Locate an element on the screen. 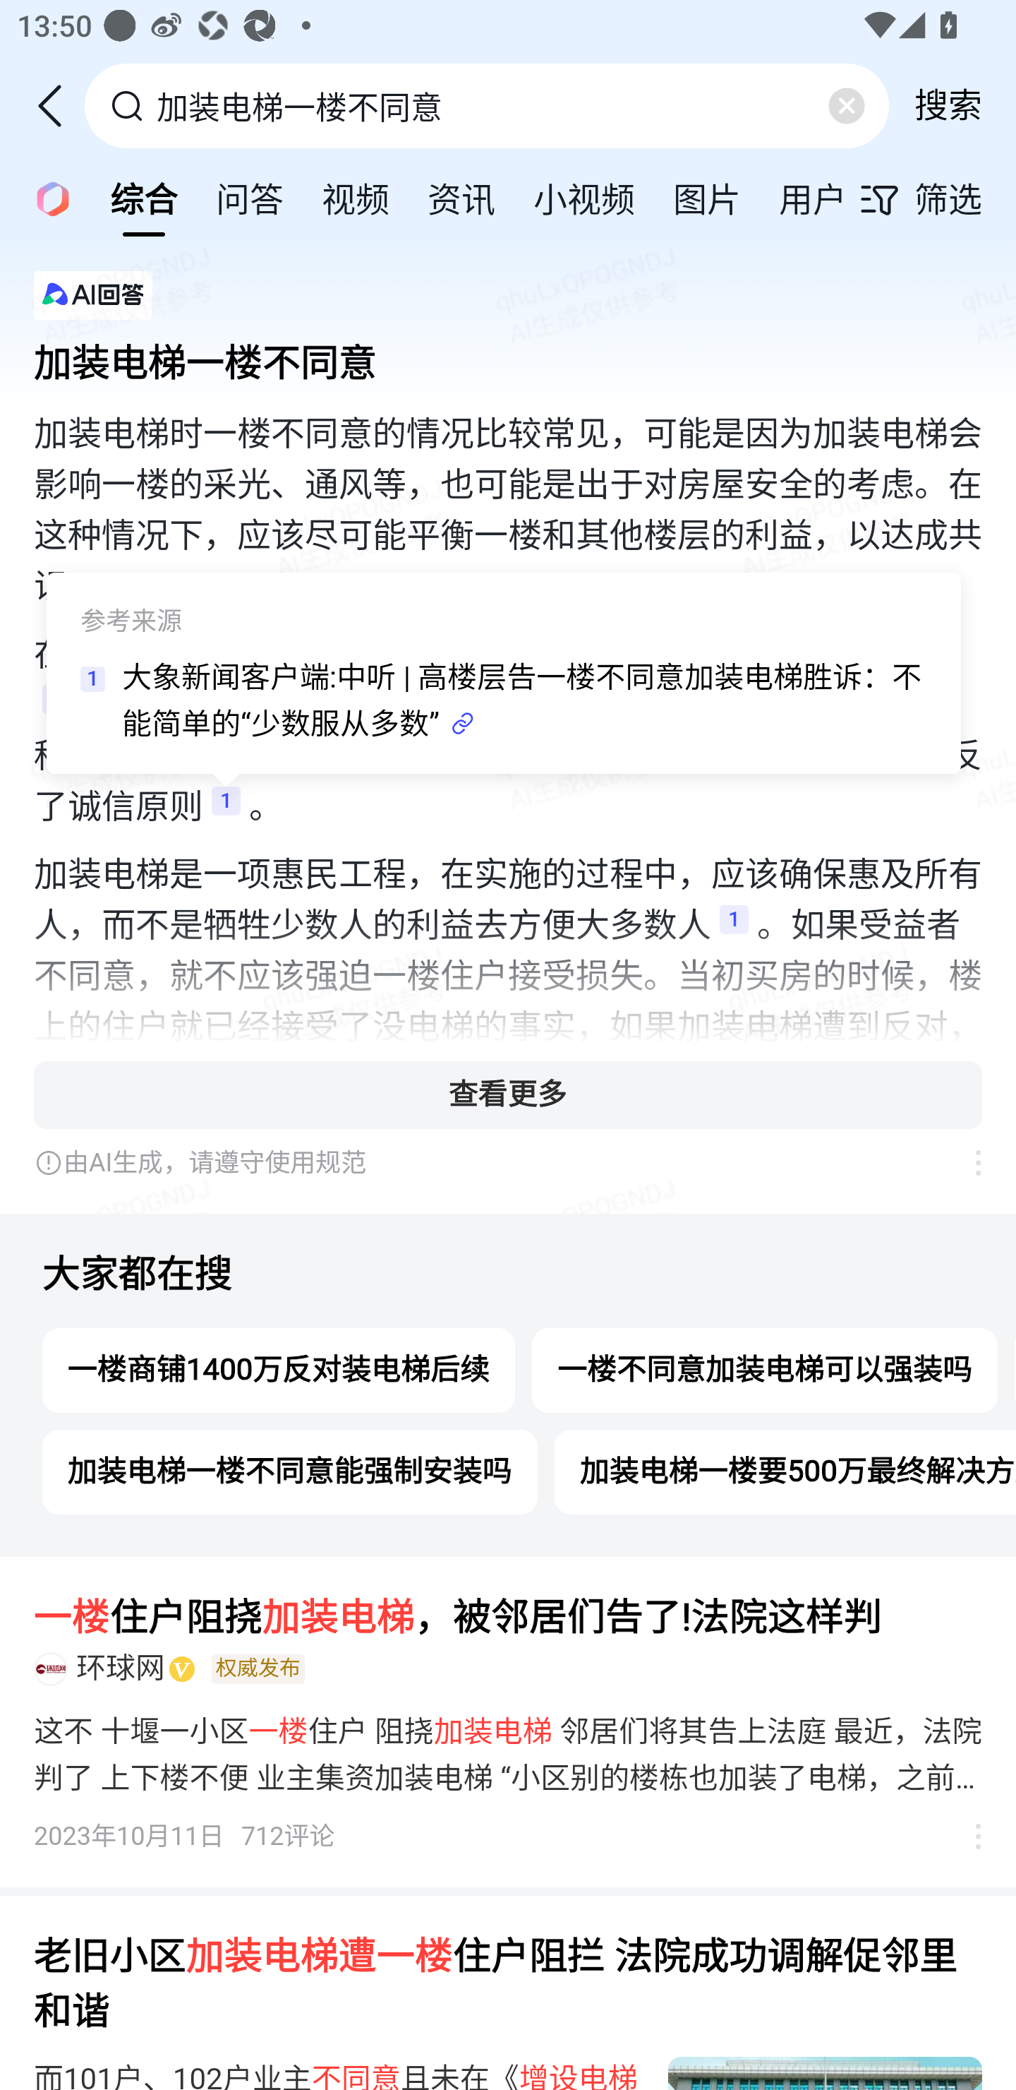 This screenshot has height=2090, width=1016. AI问答 is located at coordinates (45, 198).